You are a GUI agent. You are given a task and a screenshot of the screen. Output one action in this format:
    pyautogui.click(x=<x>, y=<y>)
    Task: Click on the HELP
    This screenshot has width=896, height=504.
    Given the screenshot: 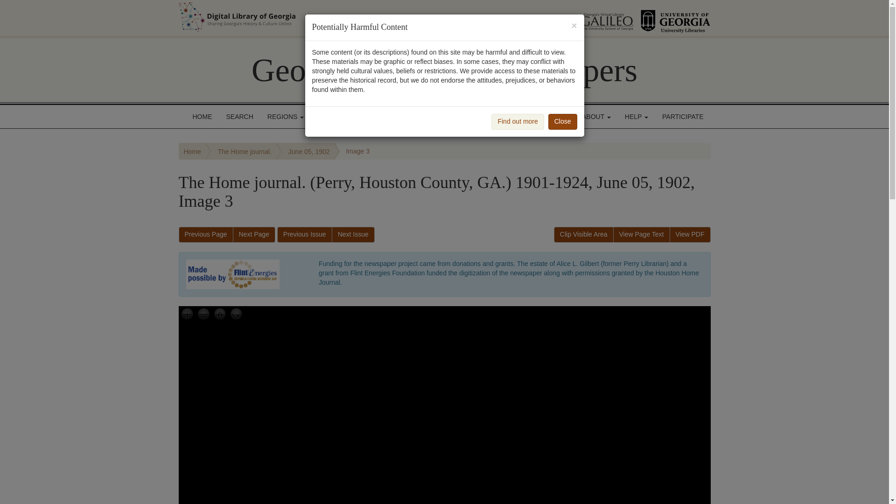 What is the action you would take?
    pyautogui.click(x=637, y=117)
    